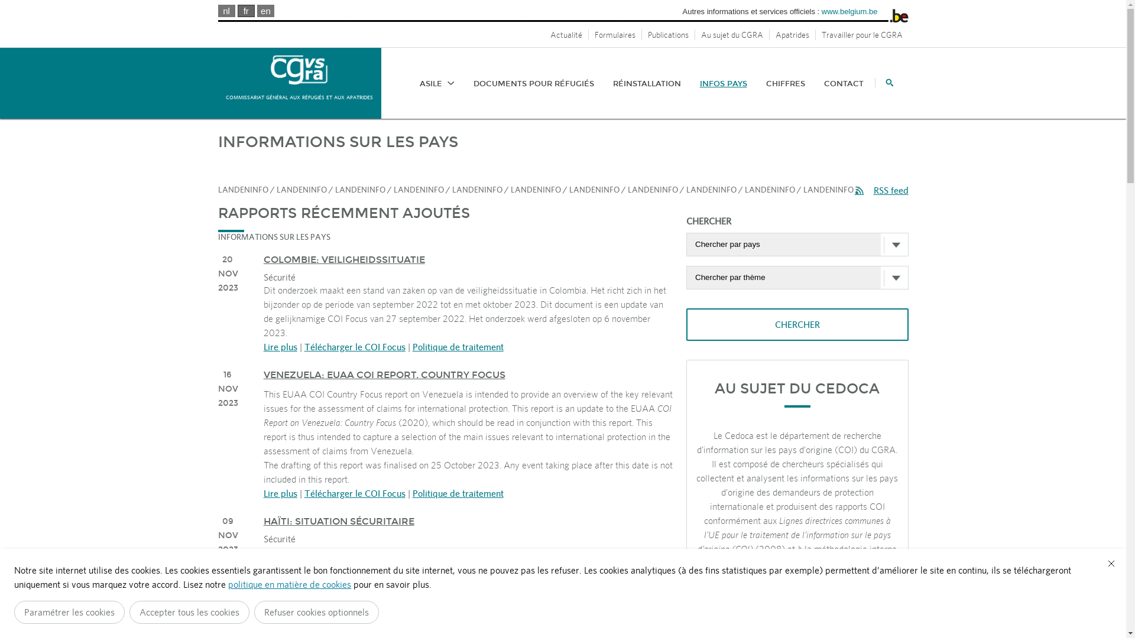  I want to click on Politique de traitement, so click(458, 594).